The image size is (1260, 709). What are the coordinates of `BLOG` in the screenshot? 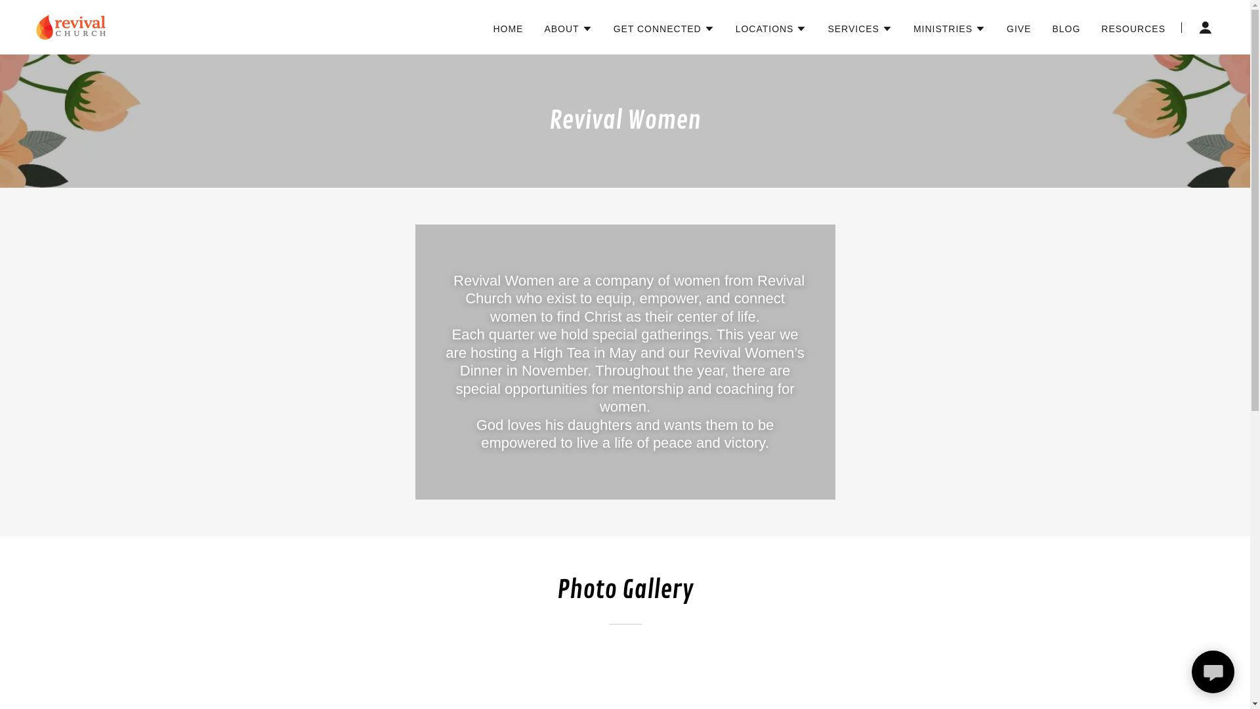 It's located at (1066, 29).